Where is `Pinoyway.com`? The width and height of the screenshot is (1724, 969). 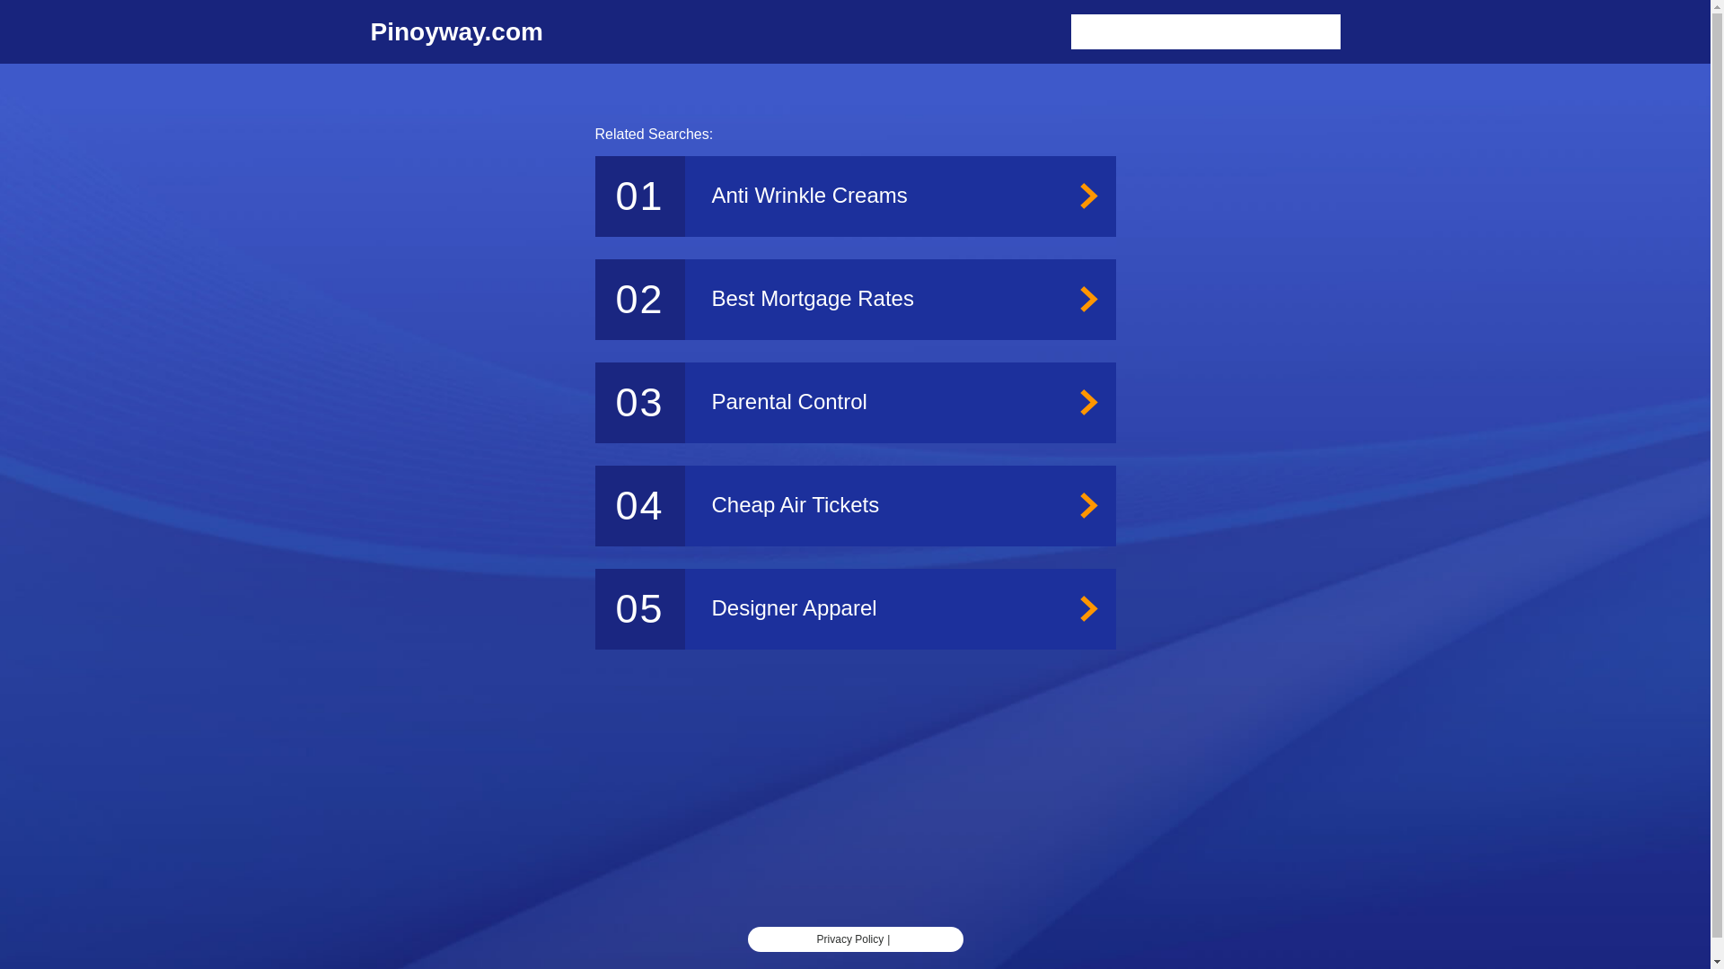
Pinoyway.com is located at coordinates (456, 32).